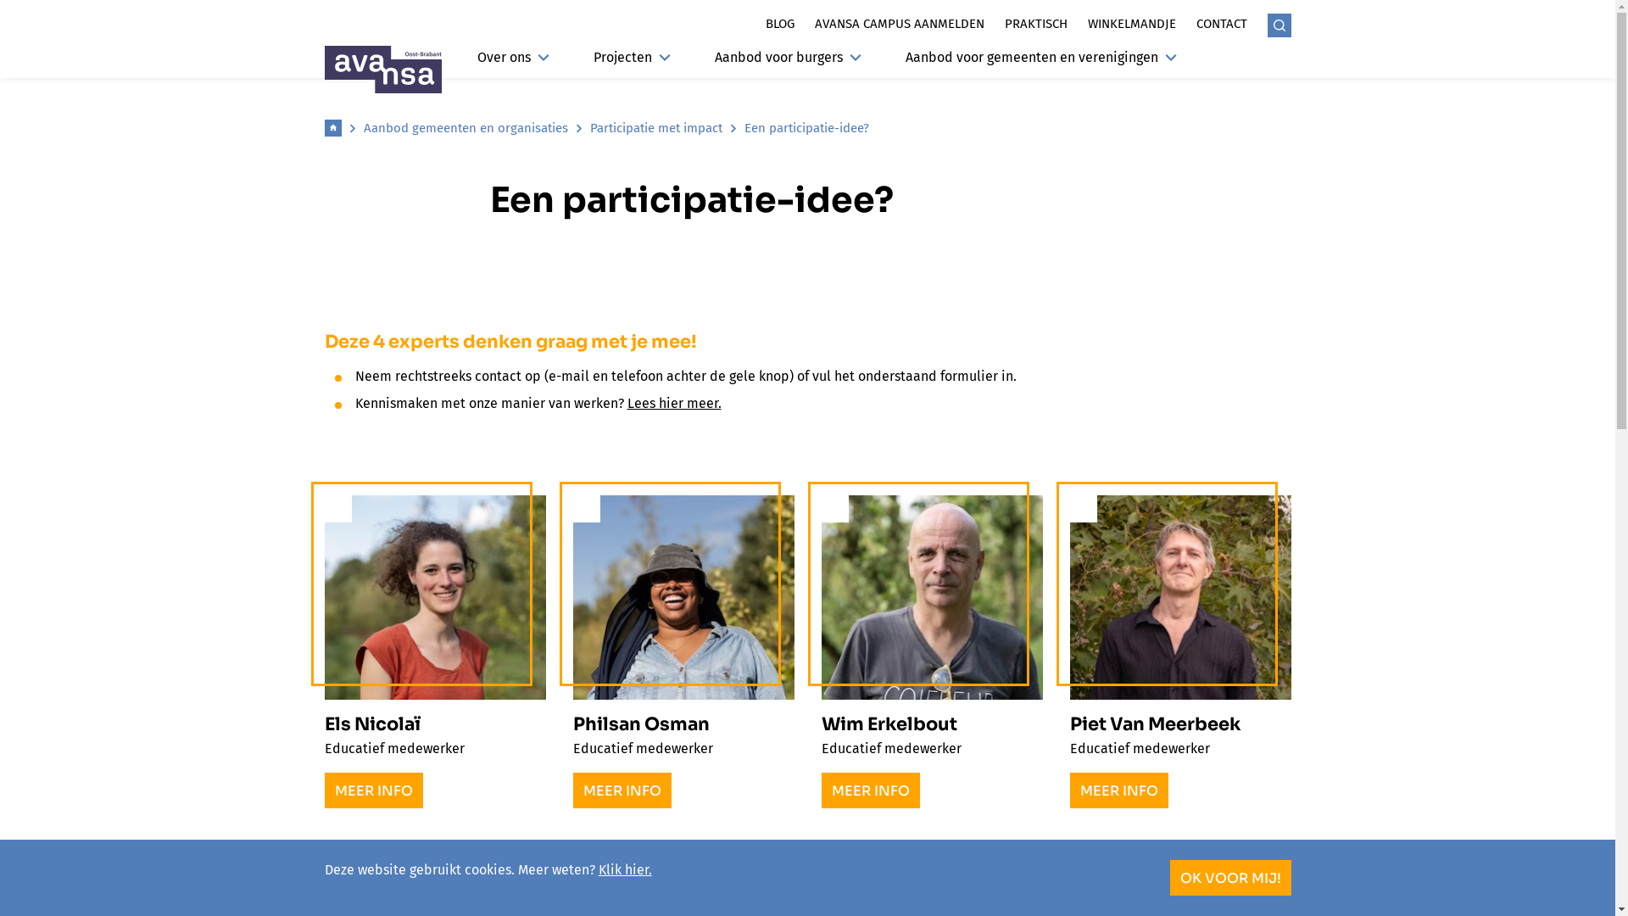  What do you see at coordinates (512, 63) in the screenshot?
I see `Over ons` at bounding box center [512, 63].